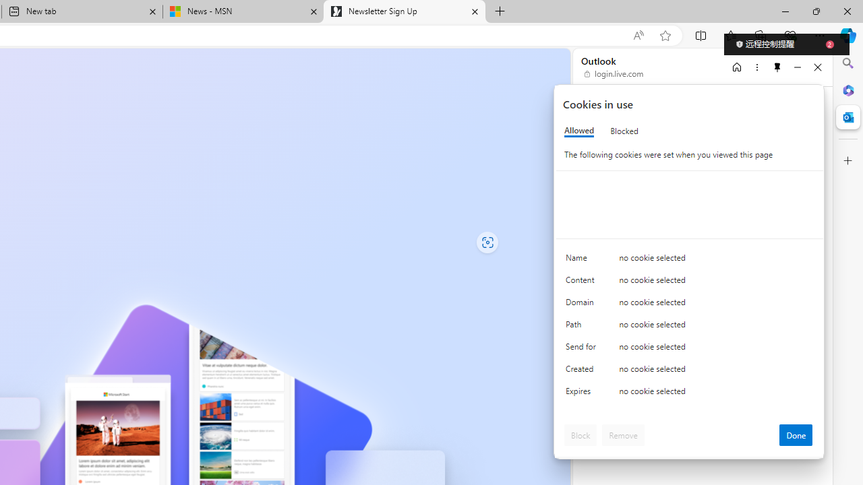 This screenshot has width=863, height=485. What do you see at coordinates (796, 435) in the screenshot?
I see `Done` at bounding box center [796, 435].